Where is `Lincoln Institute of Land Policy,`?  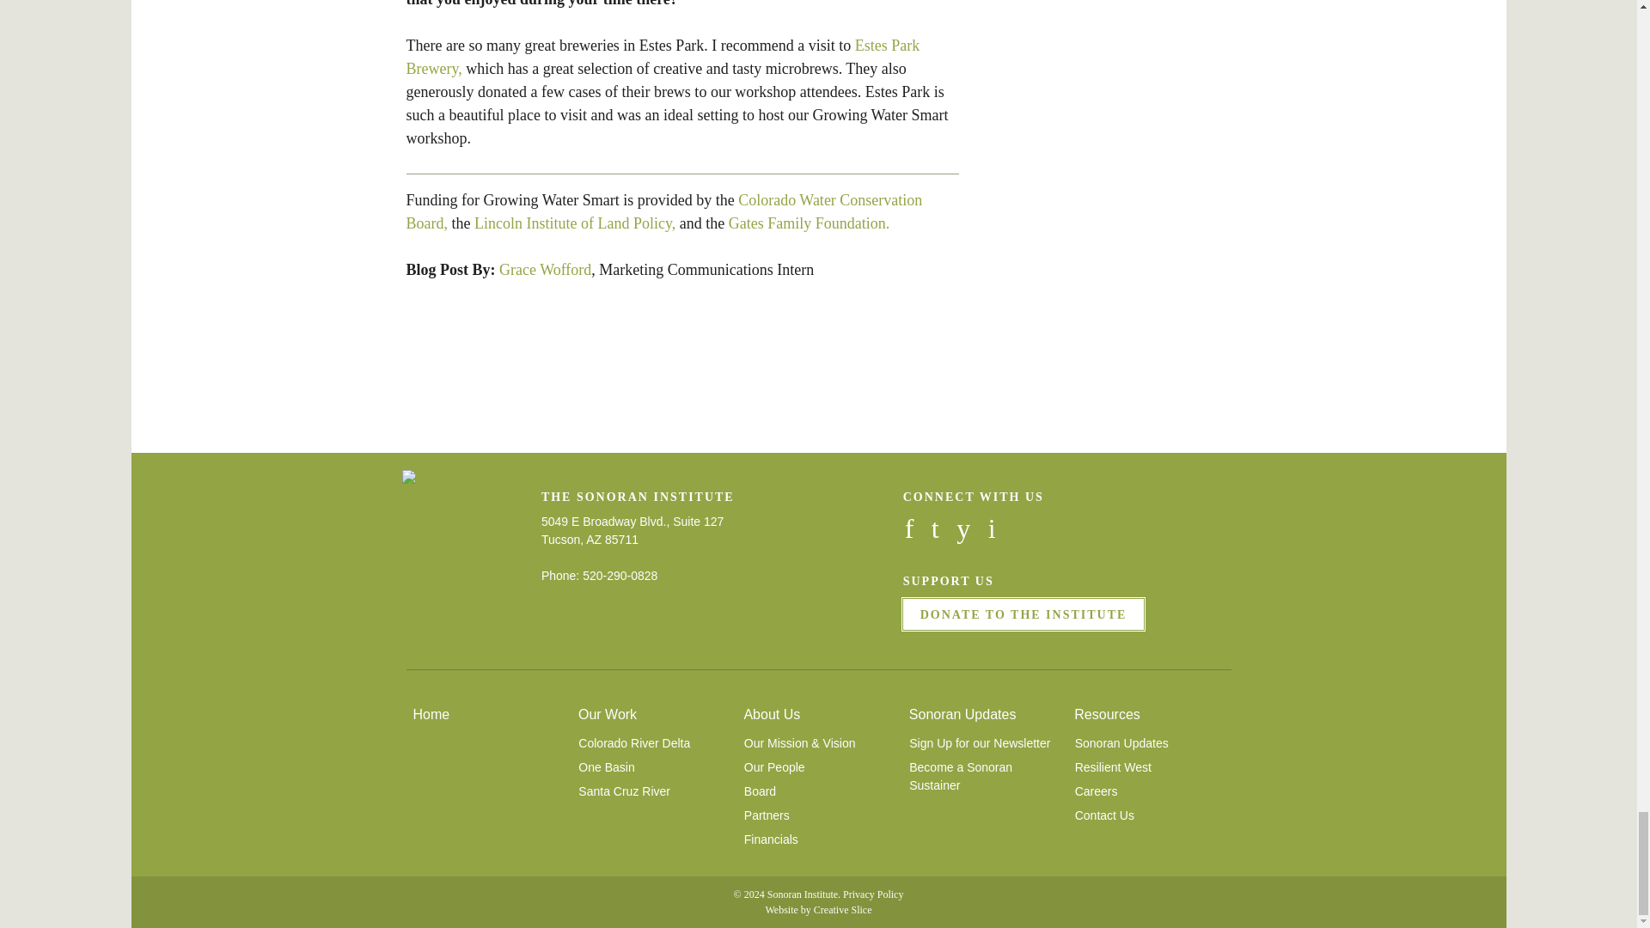
Lincoln Institute of Land Policy, is located at coordinates (574, 223).